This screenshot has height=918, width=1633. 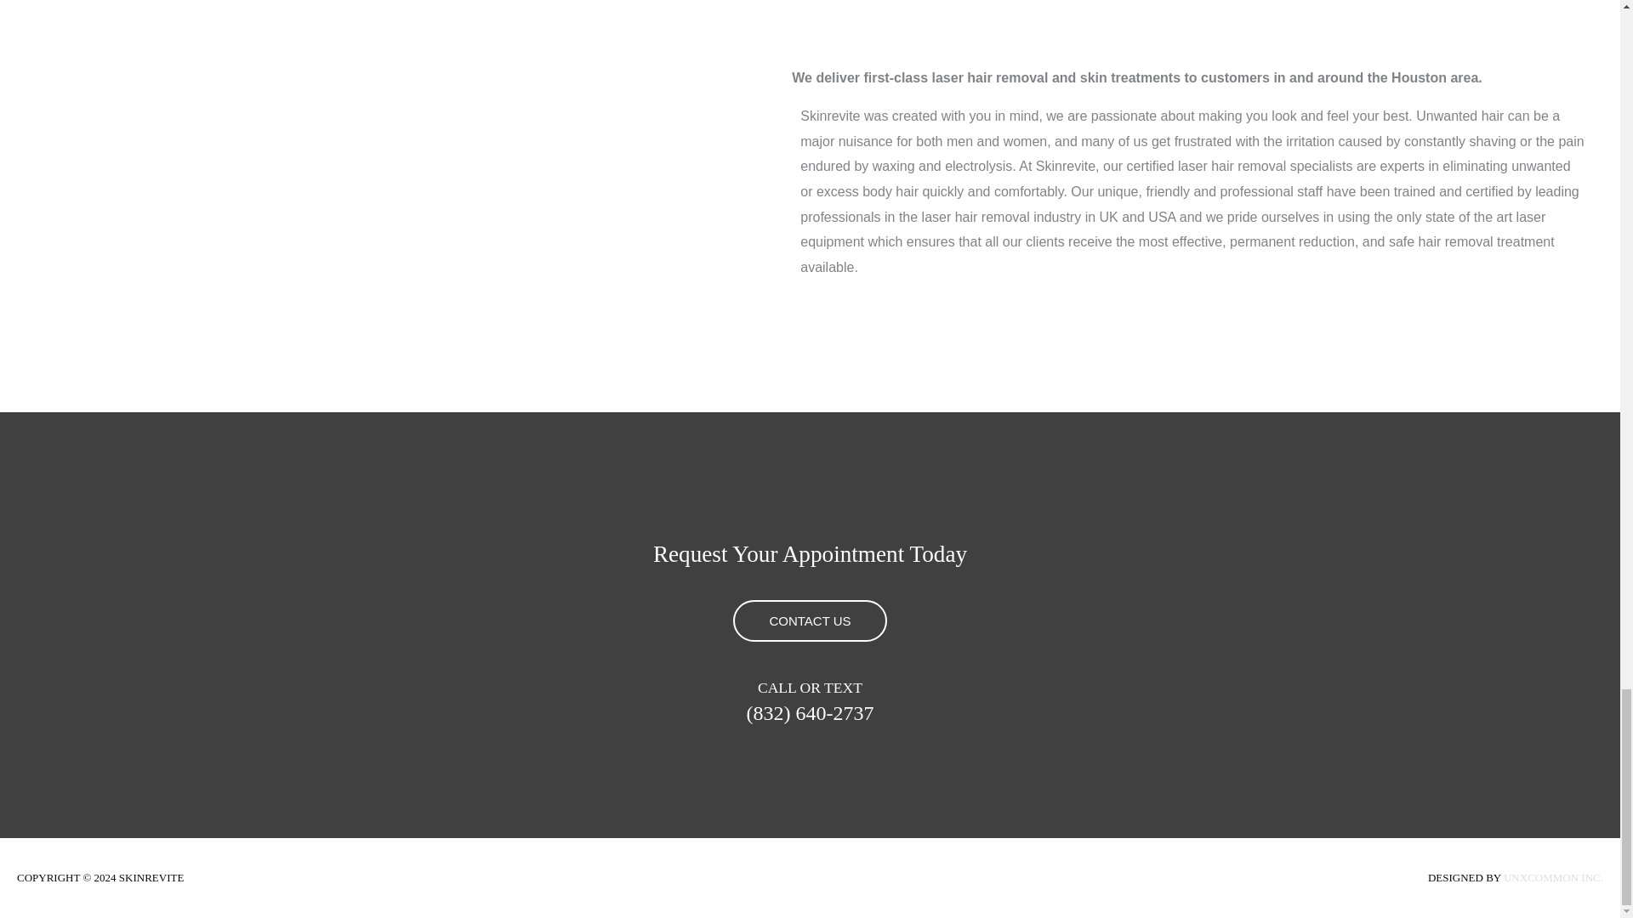 What do you see at coordinates (1553, 877) in the screenshot?
I see `UNXCOMMON INC.` at bounding box center [1553, 877].